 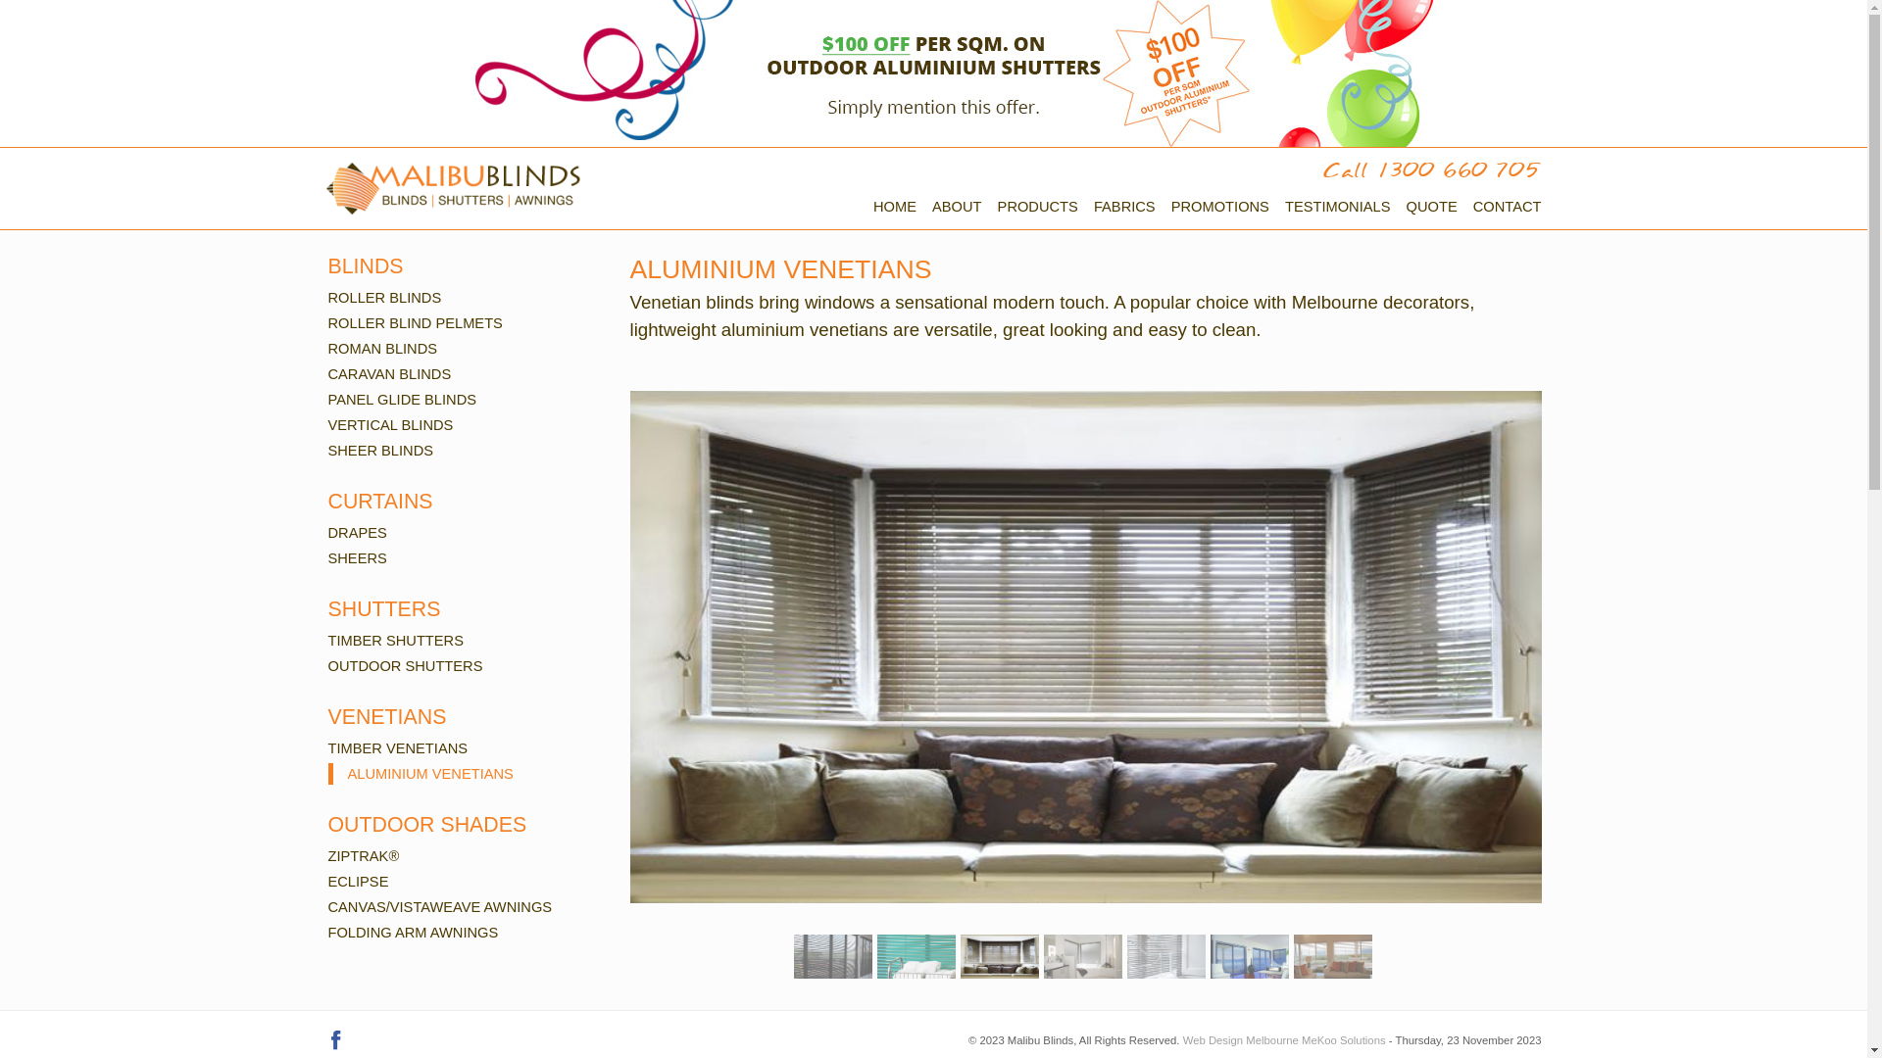 I want to click on QUOTE, so click(x=1432, y=208).